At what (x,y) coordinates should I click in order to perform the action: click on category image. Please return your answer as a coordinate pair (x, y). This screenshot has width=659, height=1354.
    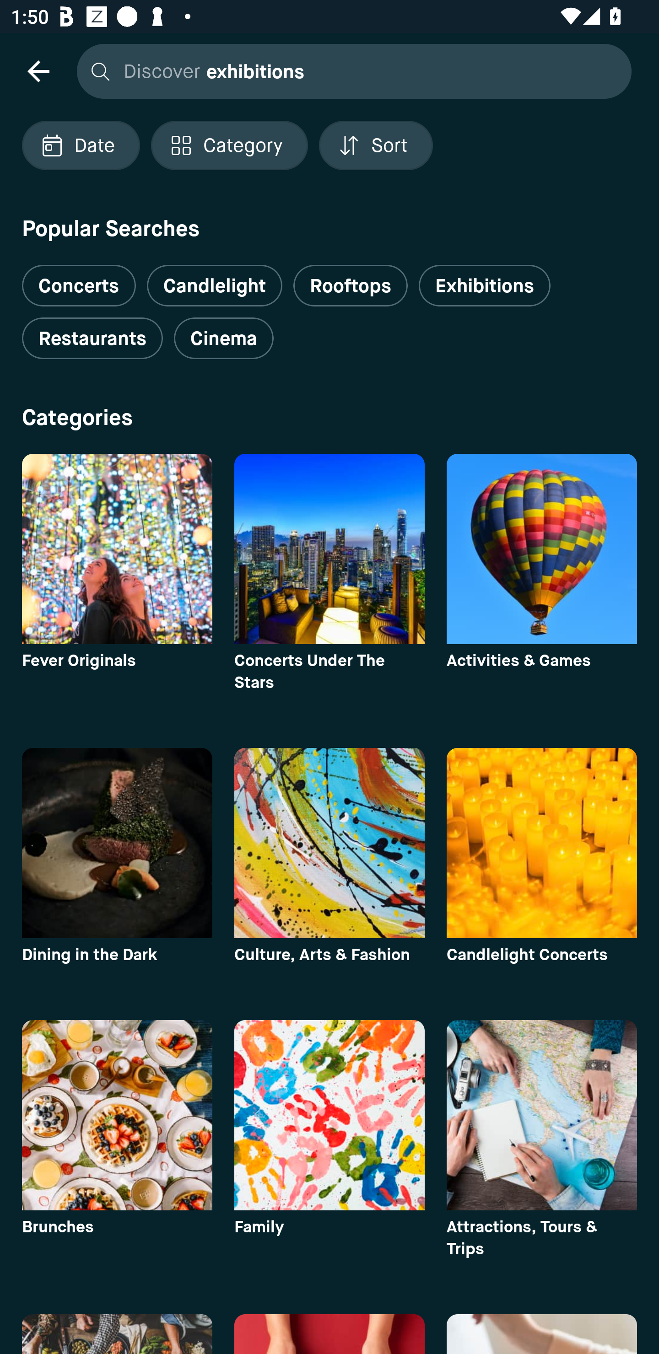
    Looking at the image, I should click on (542, 843).